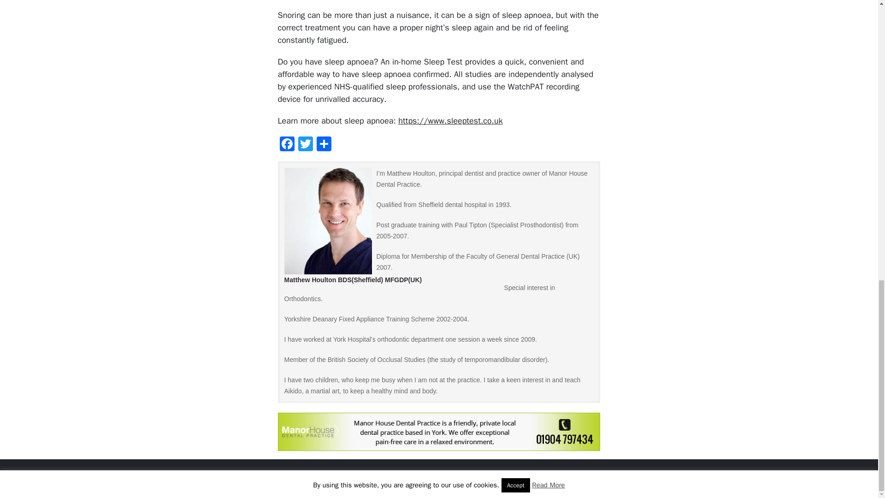 The width and height of the screenshot is (885, 498). Describe the element at coordinates (306, 144) in the screenshot. I see `Twitter` at that location.